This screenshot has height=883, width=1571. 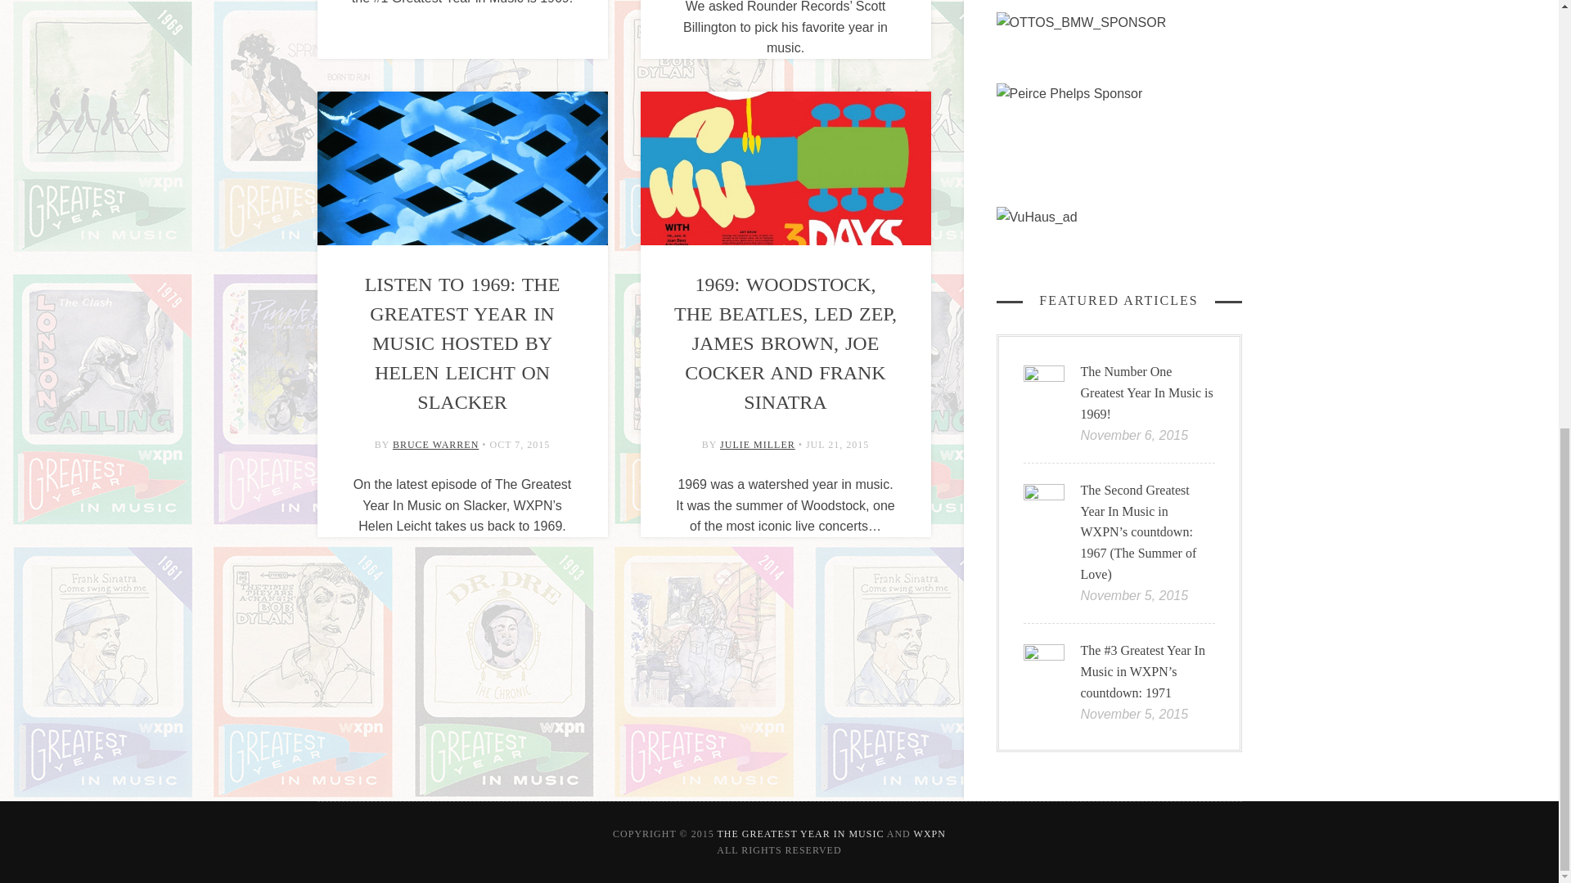 What do you see at coordinates (757, 444) in the screenshot?
I see `JULIE MILLER` at bounding box center [757, 444].